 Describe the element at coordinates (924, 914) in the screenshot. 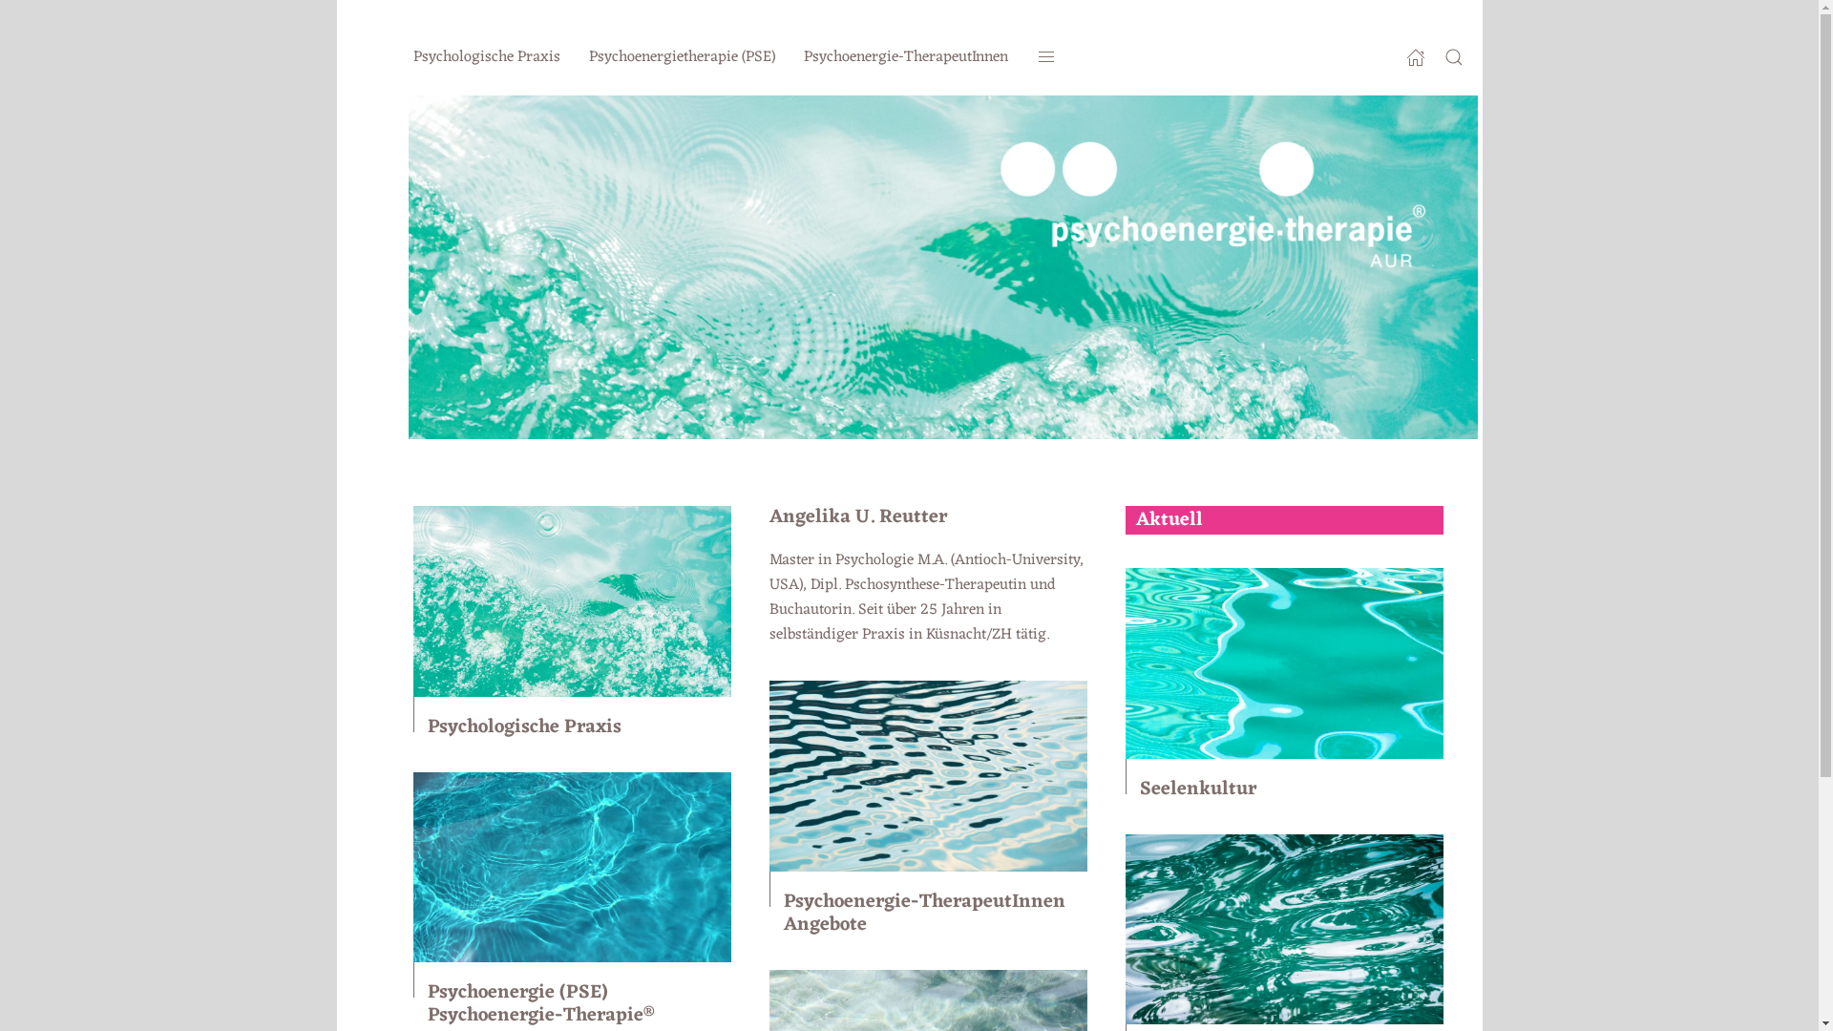

I see `Psychoenergie-TherapeutInnen Angebote` at that location.